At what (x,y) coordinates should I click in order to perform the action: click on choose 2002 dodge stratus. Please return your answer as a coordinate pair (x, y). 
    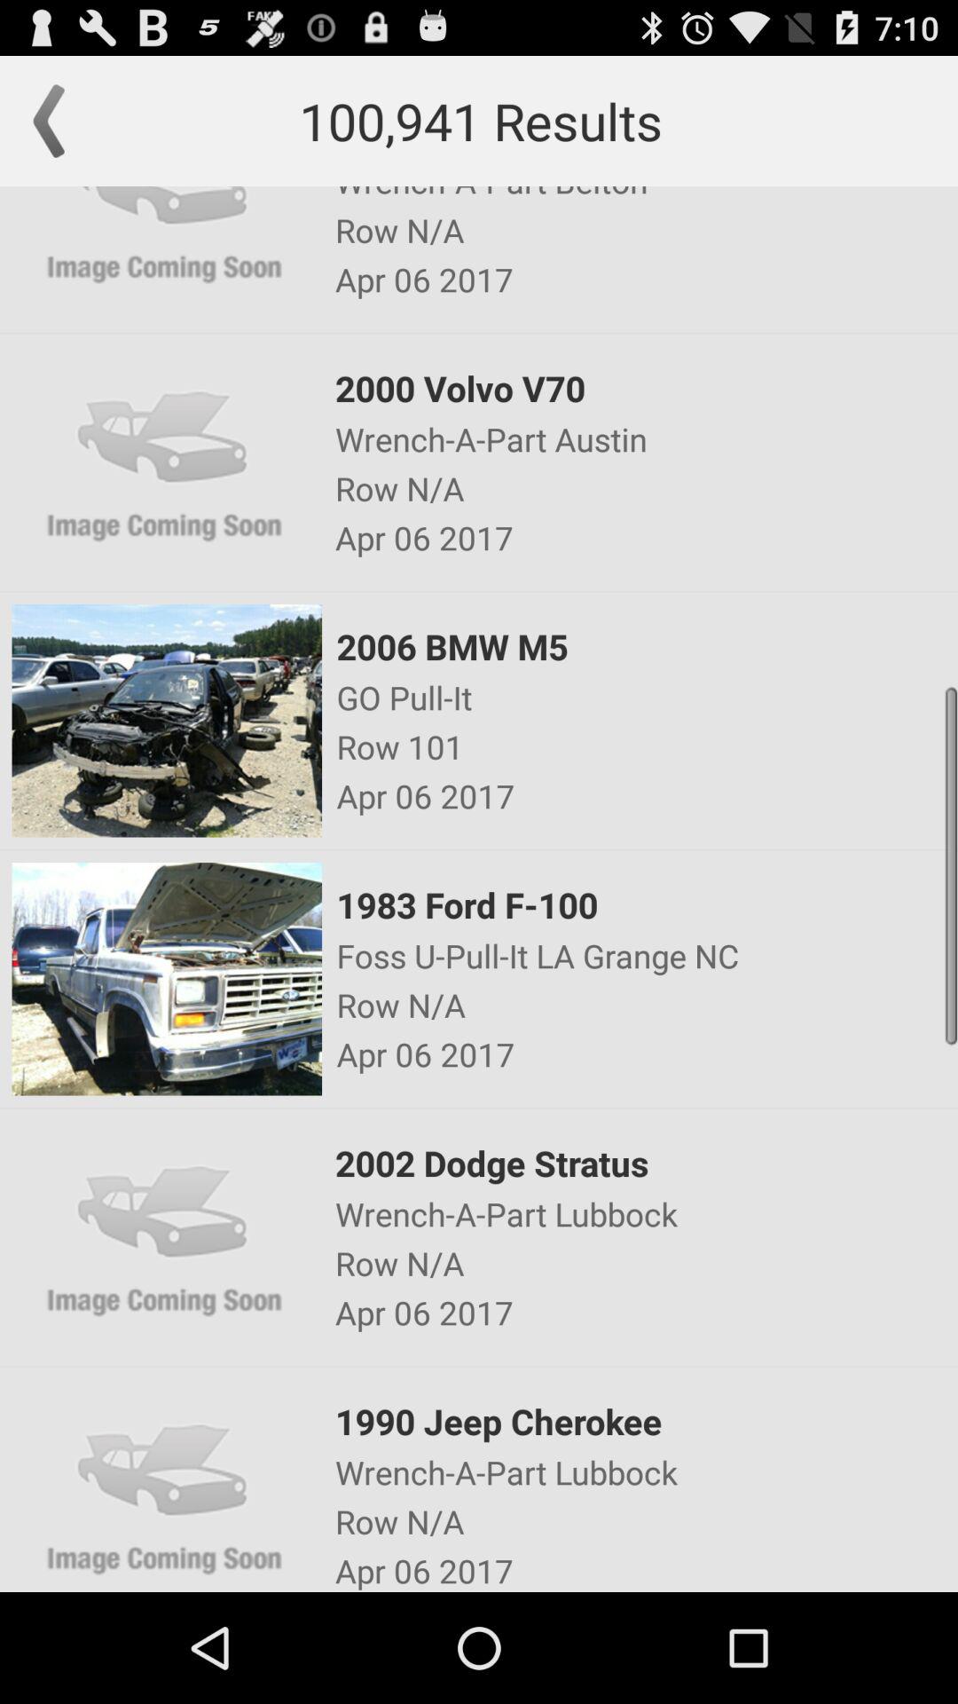
    Looking at the image, I should click on (645, 1163).